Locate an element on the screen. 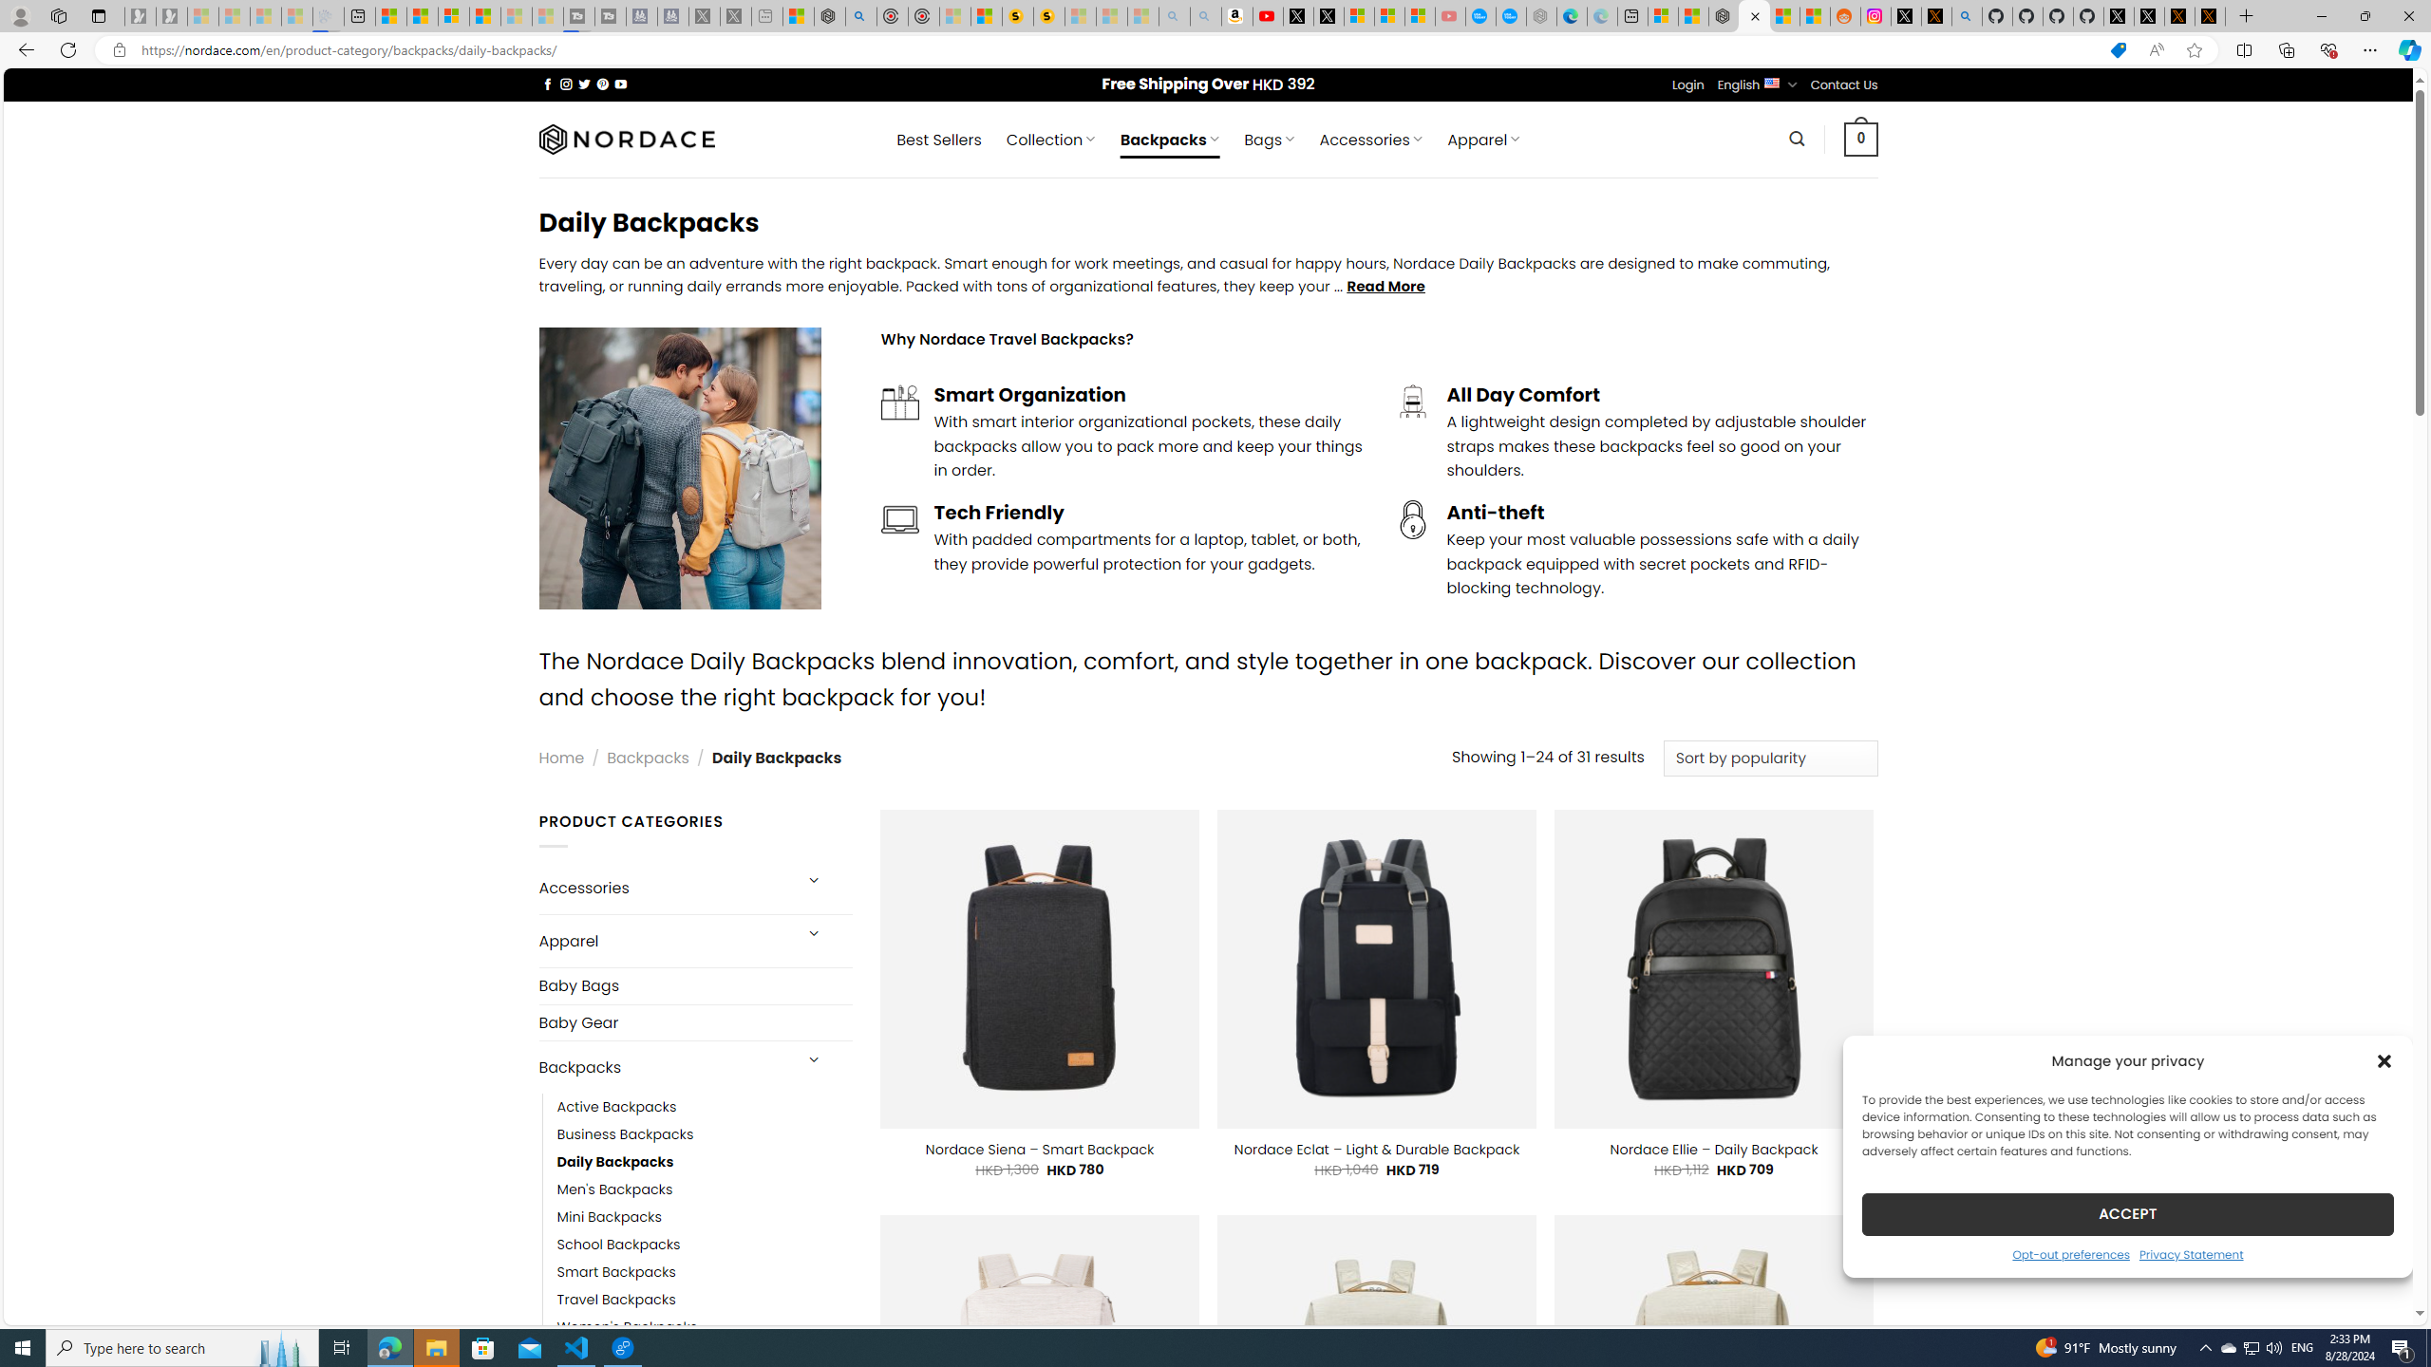 The height and width of the screenshot is (1367, 2431). Privacy Statement is located at coordinates (2191, 1253).